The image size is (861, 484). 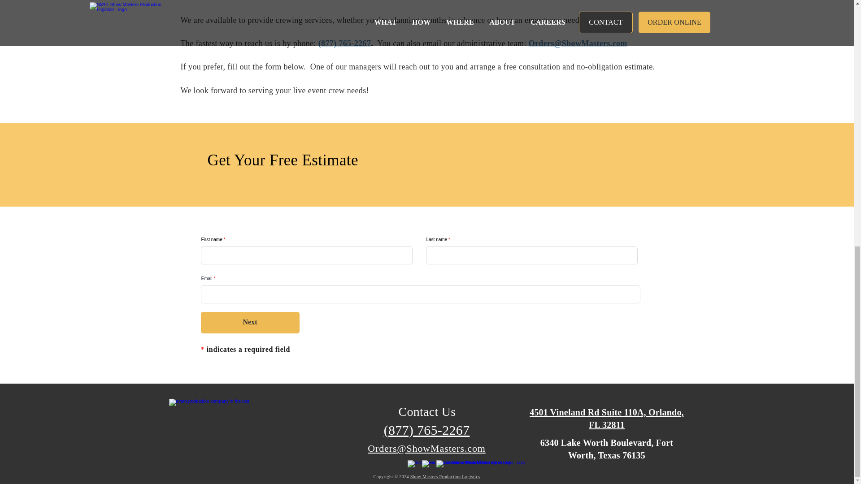 What do you see at coordinates (250, 323) in the screenshot?
I see `Next` at bounding box center [250, 323].